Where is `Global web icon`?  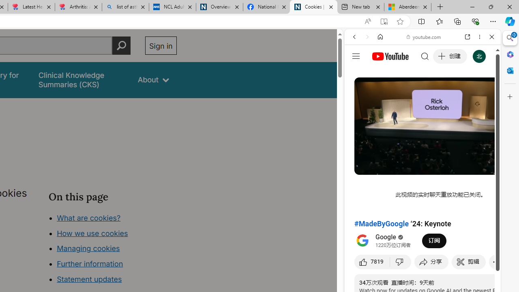
Global web icon is located at coordinates (360, 117).